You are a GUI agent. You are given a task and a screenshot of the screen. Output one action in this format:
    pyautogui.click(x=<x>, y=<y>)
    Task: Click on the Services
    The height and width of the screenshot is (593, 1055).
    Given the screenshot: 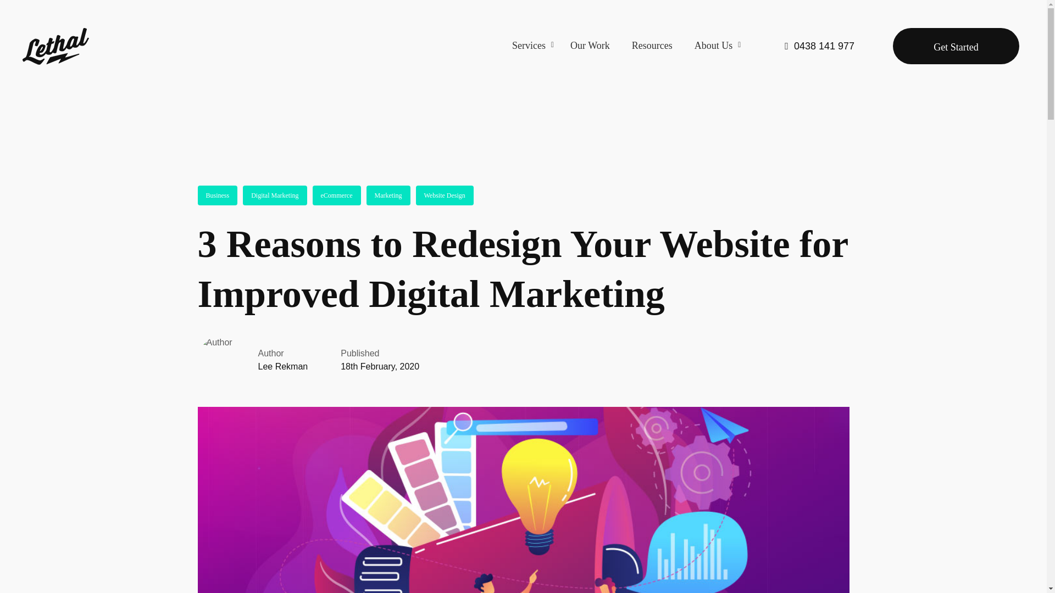 What is the action you would take?
    pyautogui.click(x=535, y=46)
    